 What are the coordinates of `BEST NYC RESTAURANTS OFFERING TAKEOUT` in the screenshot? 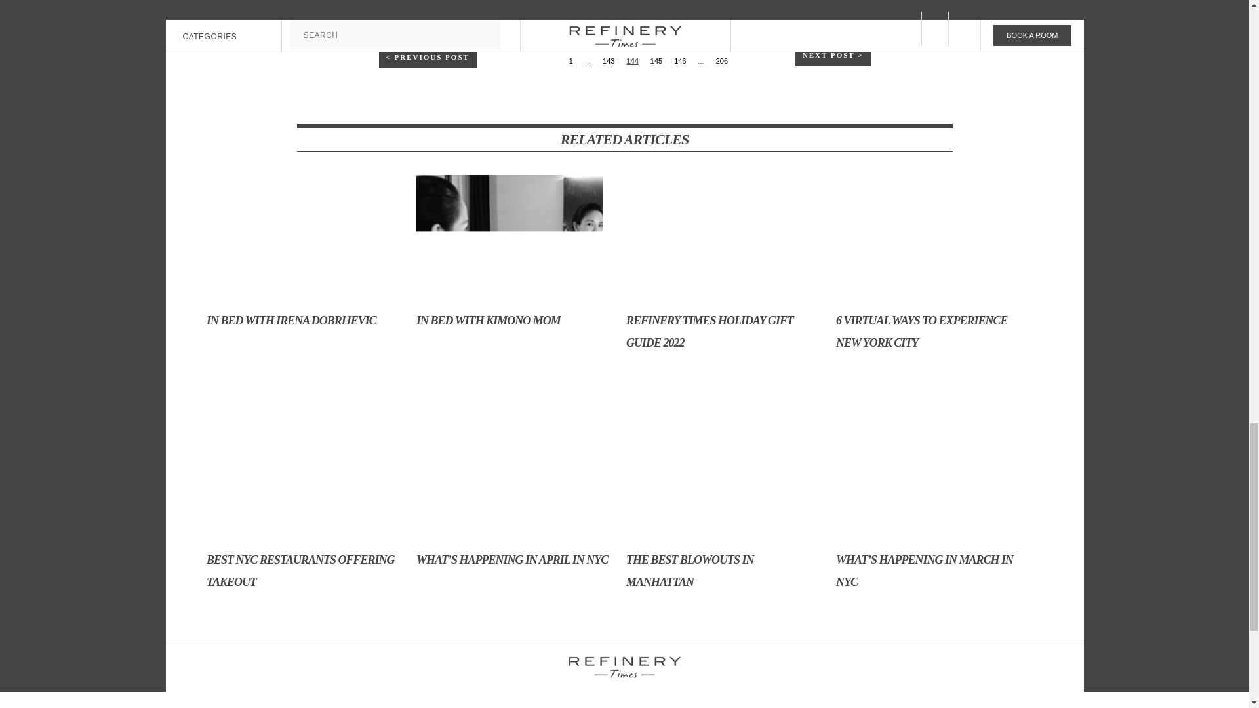 It's located at (304, 513).